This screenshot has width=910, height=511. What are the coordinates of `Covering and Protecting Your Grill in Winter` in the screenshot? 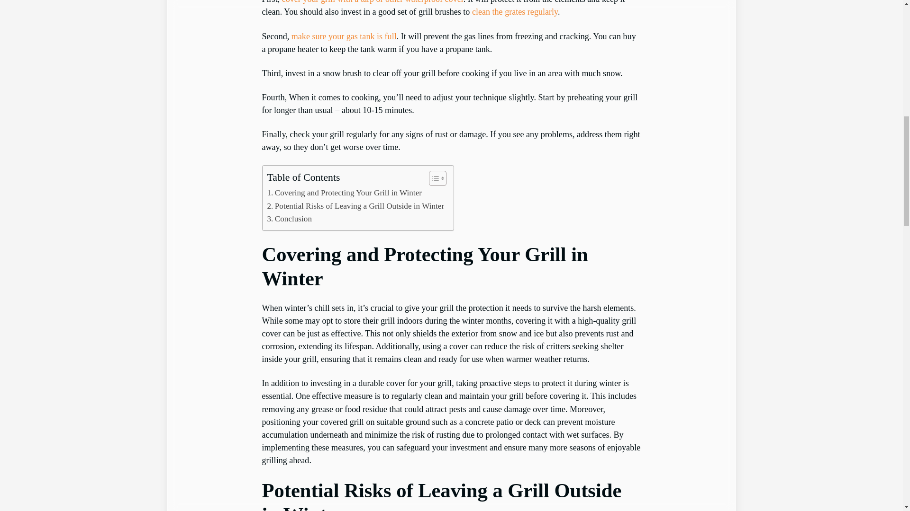 It's located at (345, 193).